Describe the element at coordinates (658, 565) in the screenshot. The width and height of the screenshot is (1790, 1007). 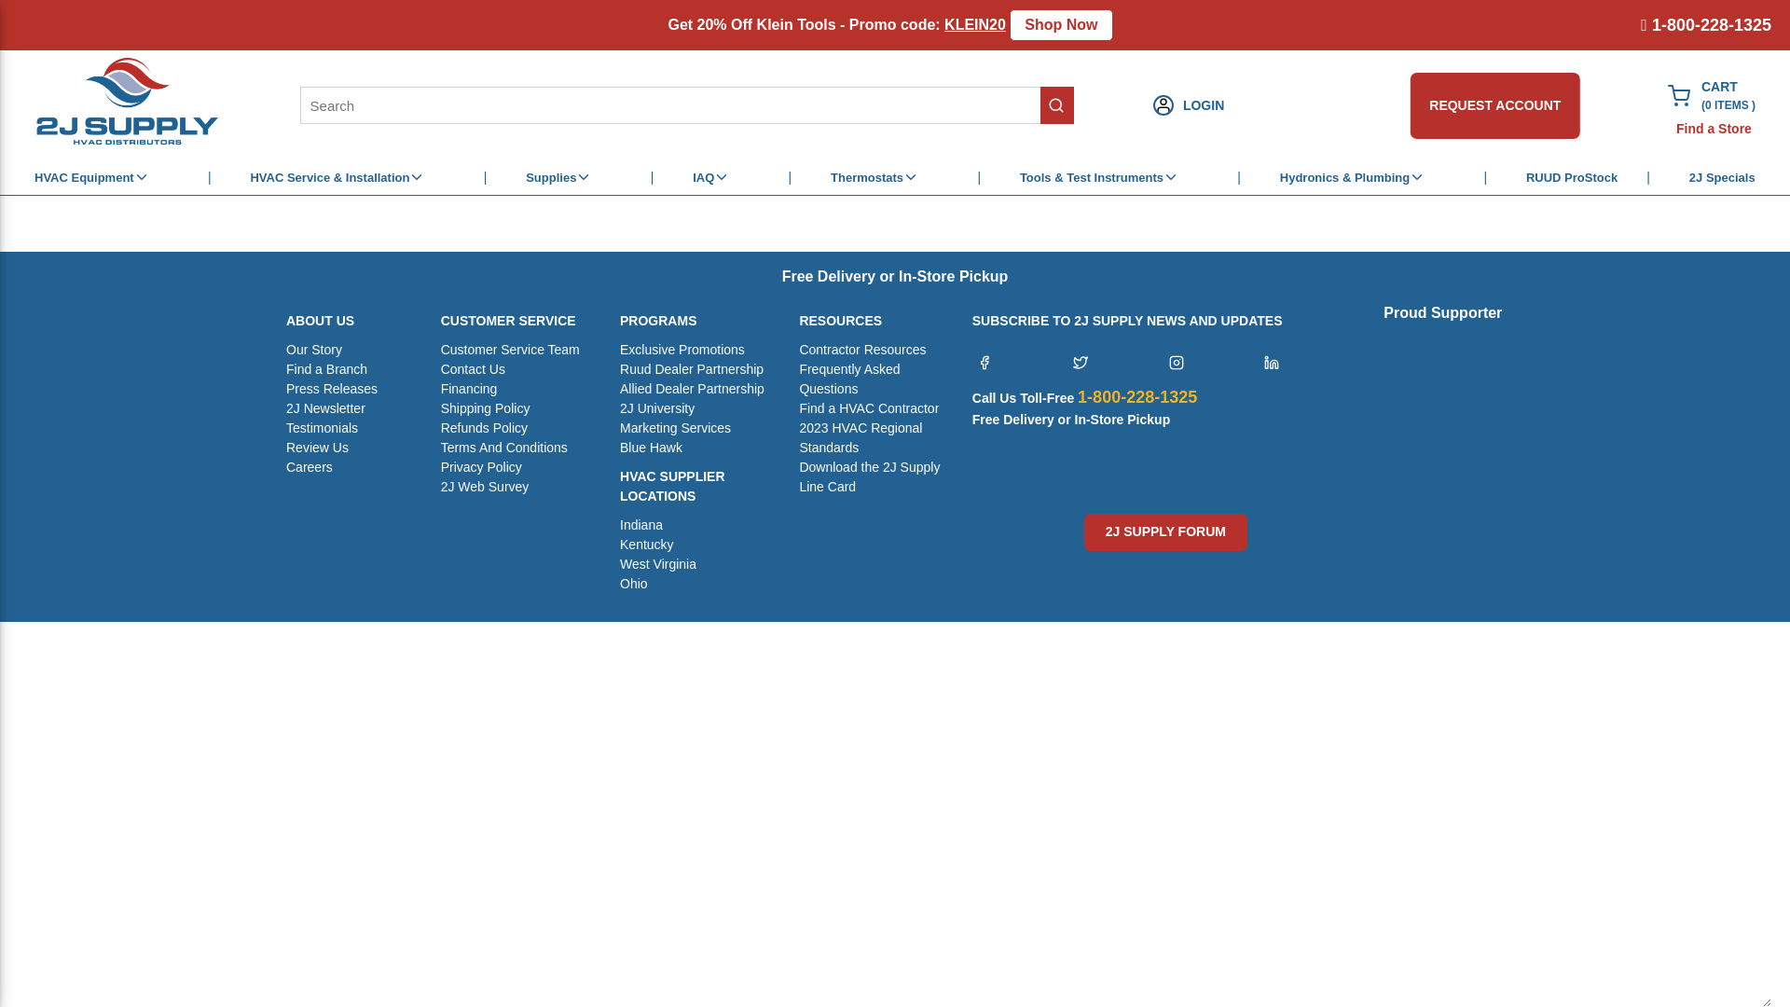
I see `West Virginia` at that location.